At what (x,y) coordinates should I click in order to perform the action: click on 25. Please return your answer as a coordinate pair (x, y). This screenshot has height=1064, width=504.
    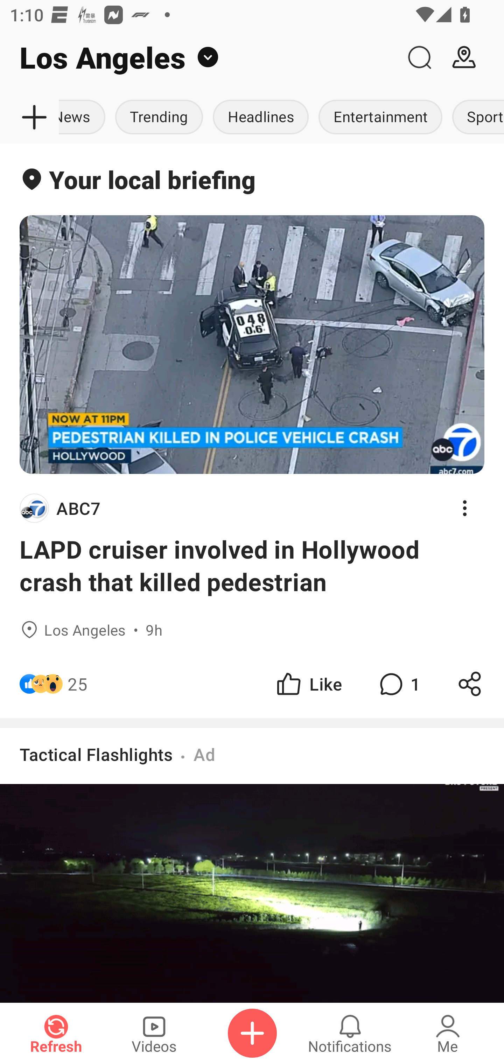
    Looking at the image, I should click on (77, 683).